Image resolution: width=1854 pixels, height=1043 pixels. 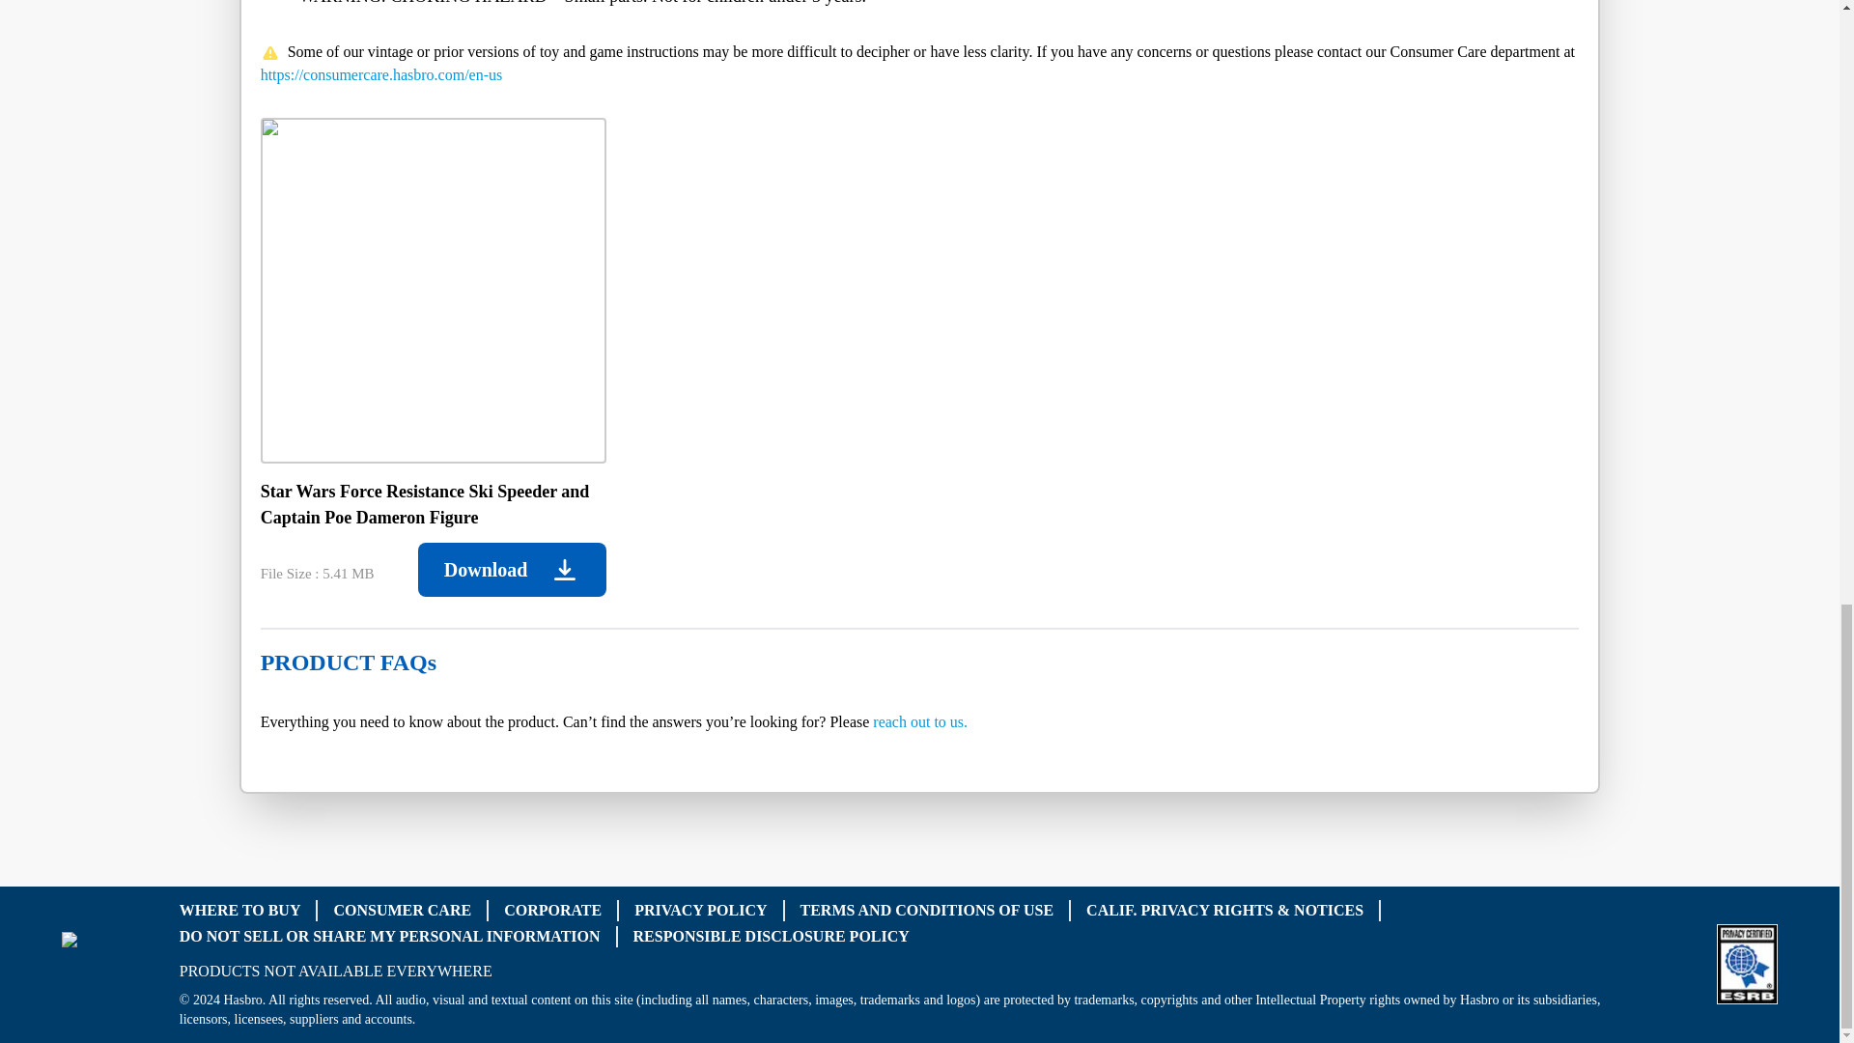 I want to click on Download, so click(x=512, y=569).